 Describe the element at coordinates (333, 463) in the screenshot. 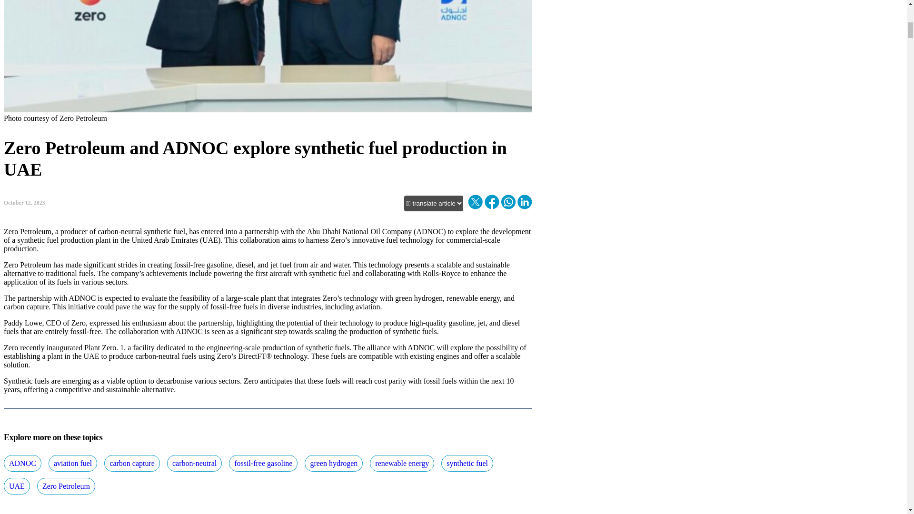

I see `green hydrogen` at that location.